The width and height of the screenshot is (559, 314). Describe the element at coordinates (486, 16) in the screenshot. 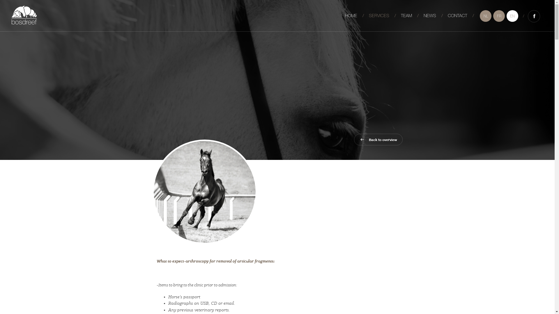

I see `NL` at that location.